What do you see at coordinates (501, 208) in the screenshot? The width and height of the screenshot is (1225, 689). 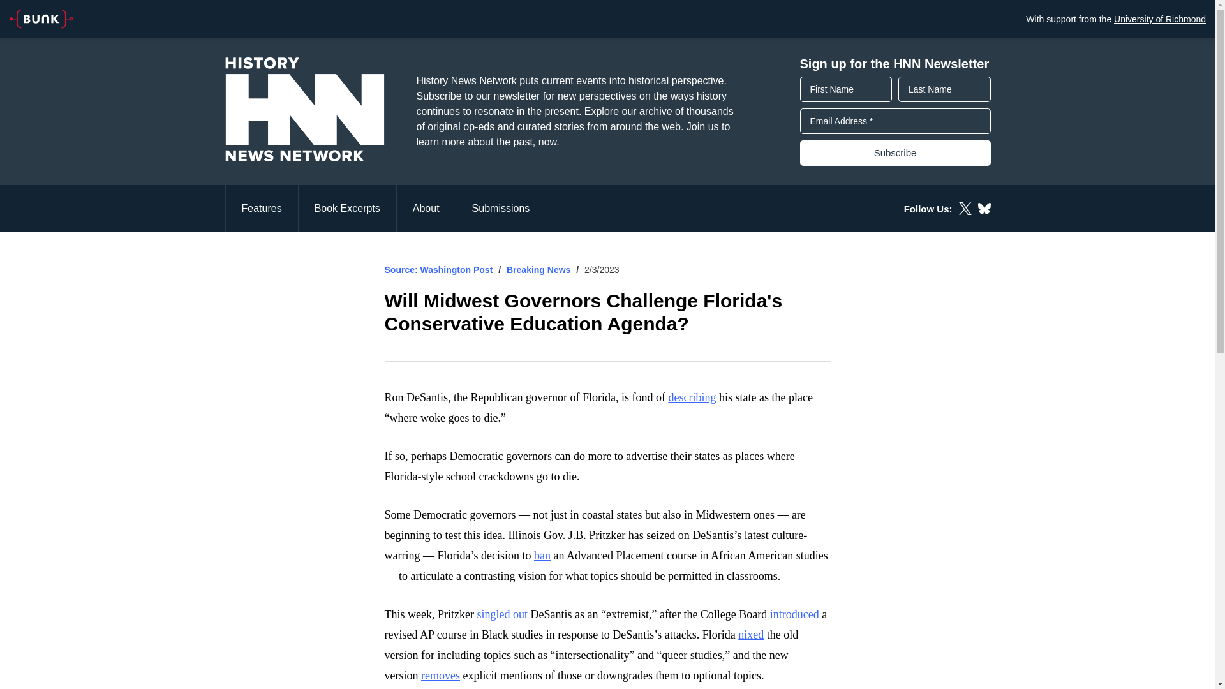 I see `Submissions` at bounding box center [501, 208].